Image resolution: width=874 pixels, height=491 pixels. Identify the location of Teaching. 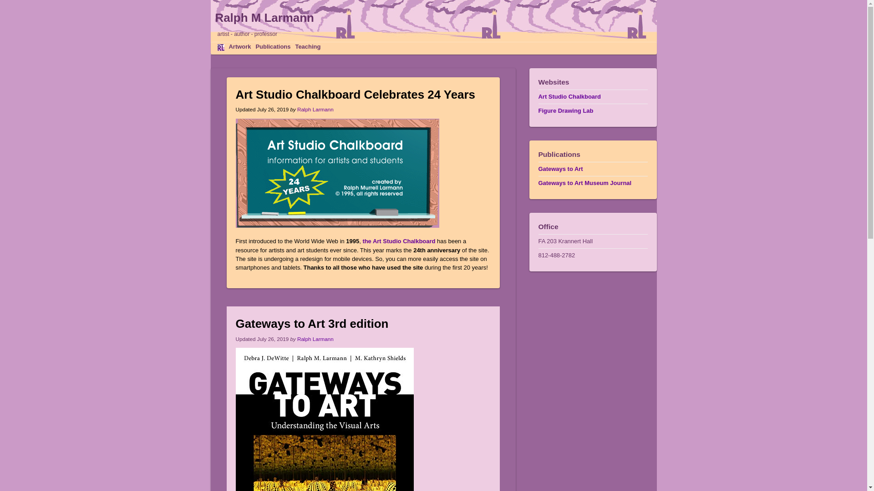
(308, 46).